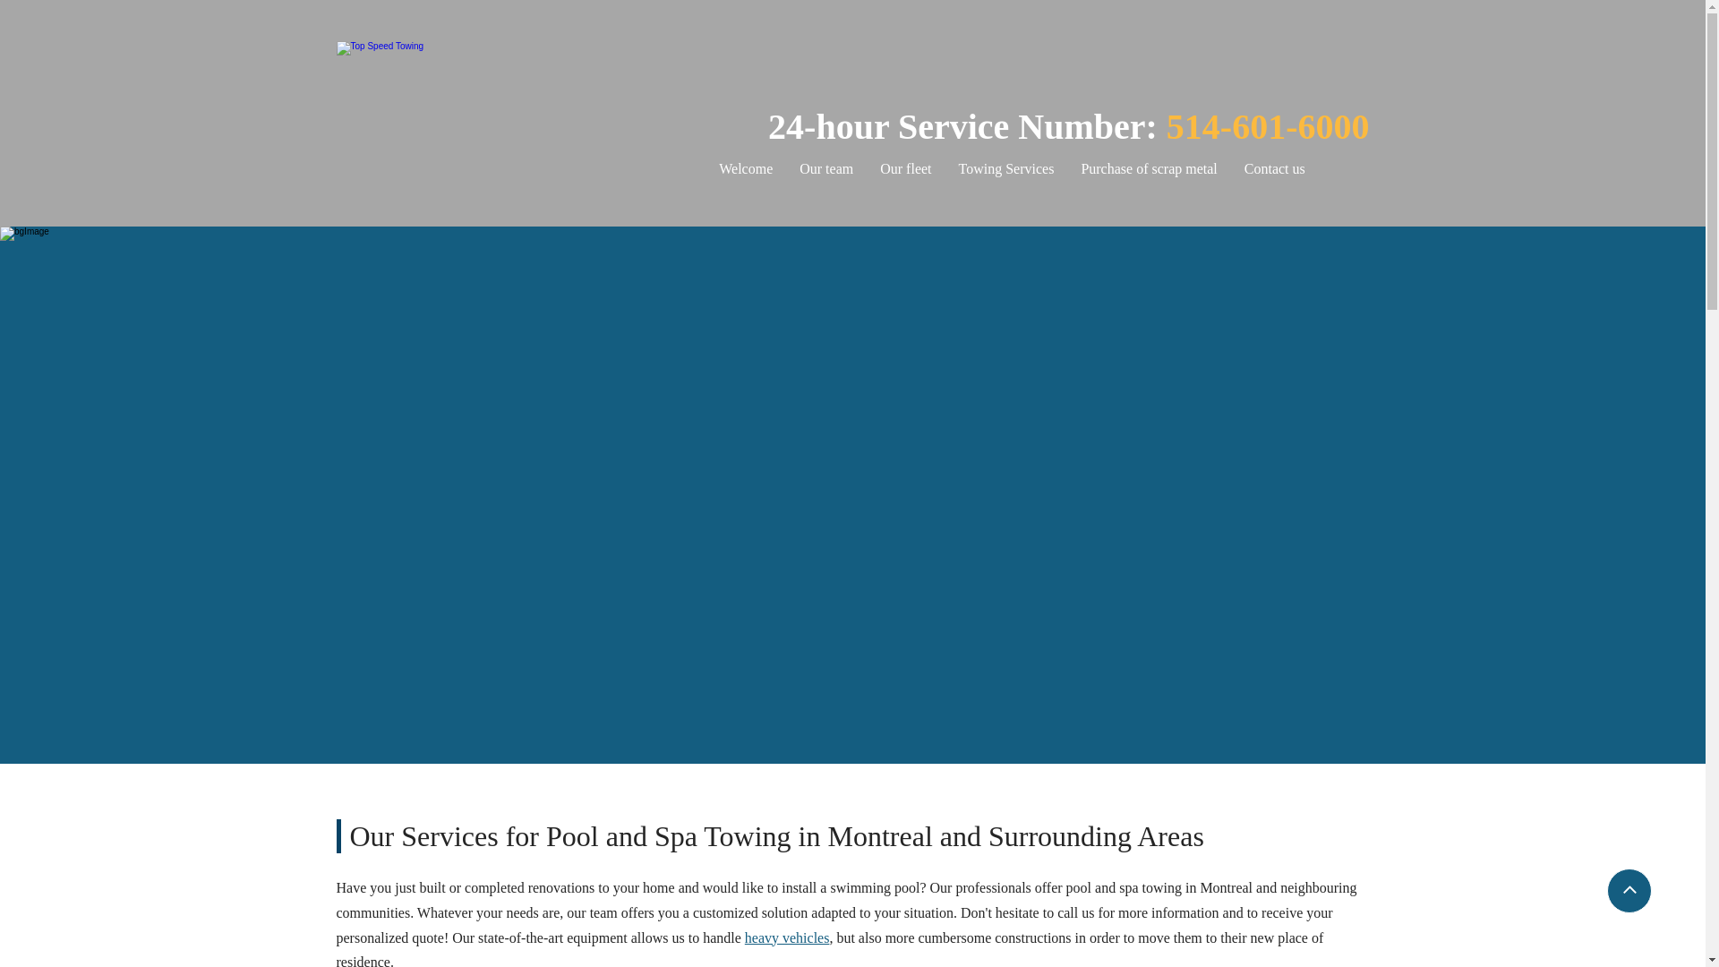  I want to click on Welcome, so click(745, 169).